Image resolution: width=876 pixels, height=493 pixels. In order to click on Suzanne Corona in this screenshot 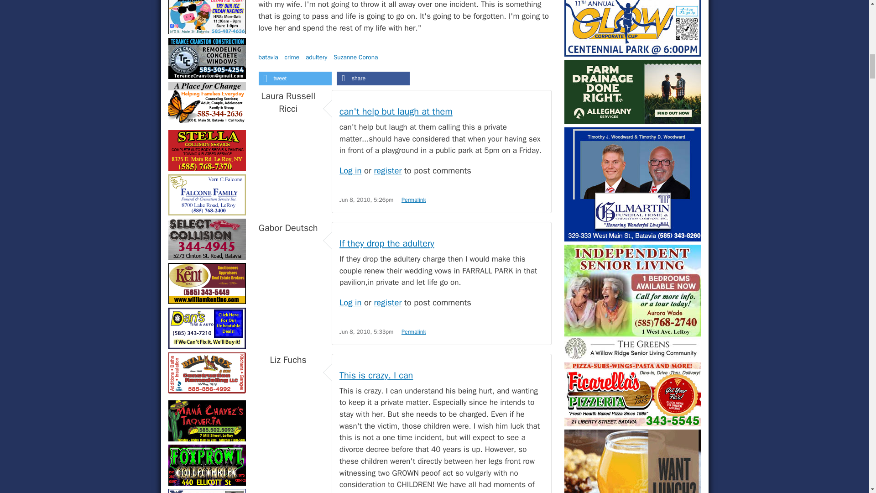, I will do `click(356, 57)`.